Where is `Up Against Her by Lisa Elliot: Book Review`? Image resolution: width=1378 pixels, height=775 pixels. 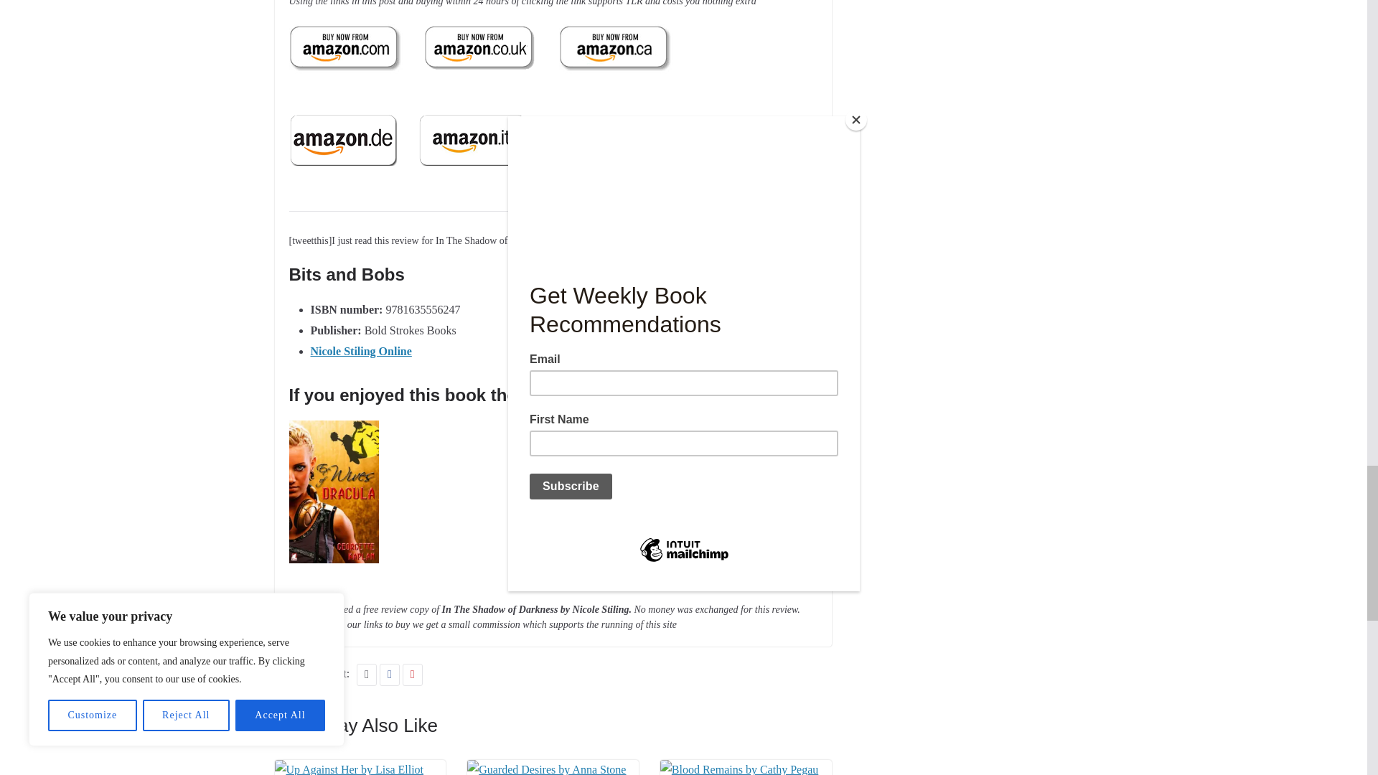
Up Against Her by Lisa Elliot: Book Review is located at coordinates (360, 769).